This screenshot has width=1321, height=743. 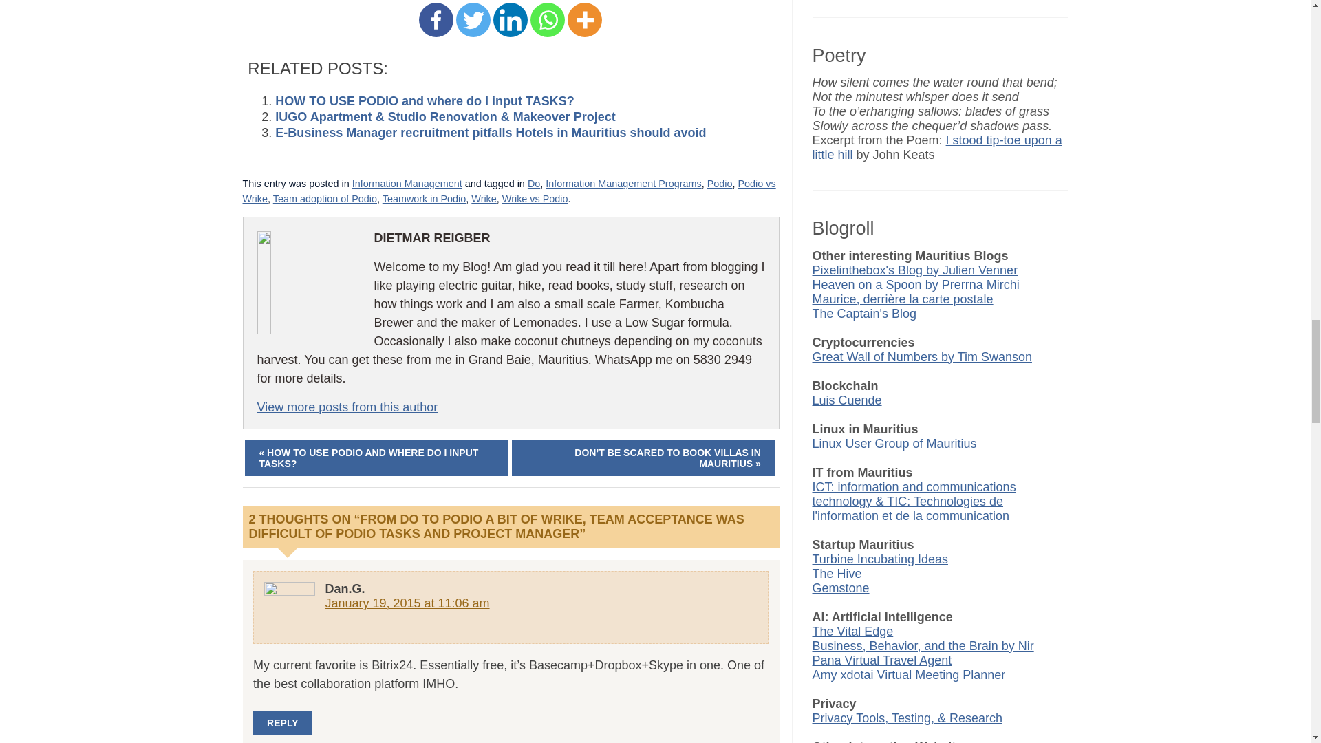 What do you see at coordinates (424, 100) in the screenshot?
I see `HOW TO USE PODIO and where do I input TASKS?` at bounding box center [424, 100].